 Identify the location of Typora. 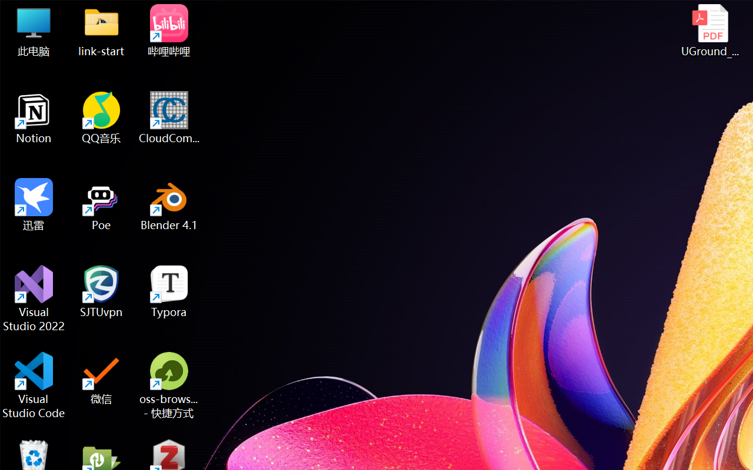
(169, 291).